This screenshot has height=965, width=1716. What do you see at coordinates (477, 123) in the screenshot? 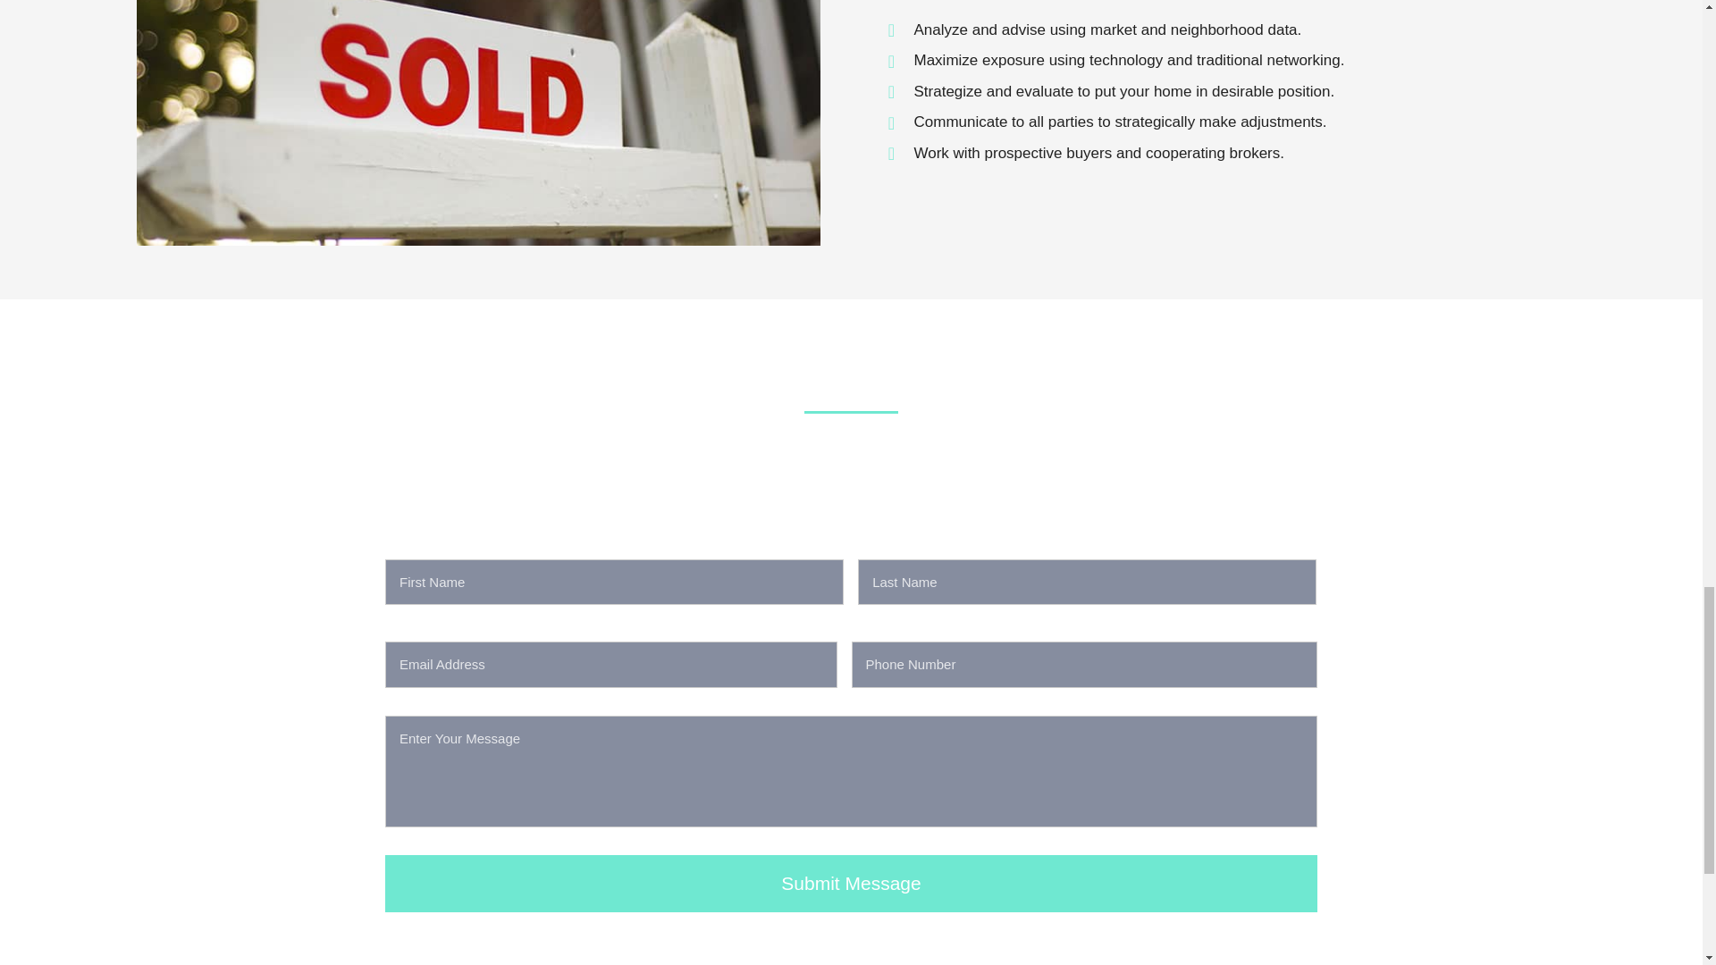
I see `page-image-7` at bounding box center [477, 123].